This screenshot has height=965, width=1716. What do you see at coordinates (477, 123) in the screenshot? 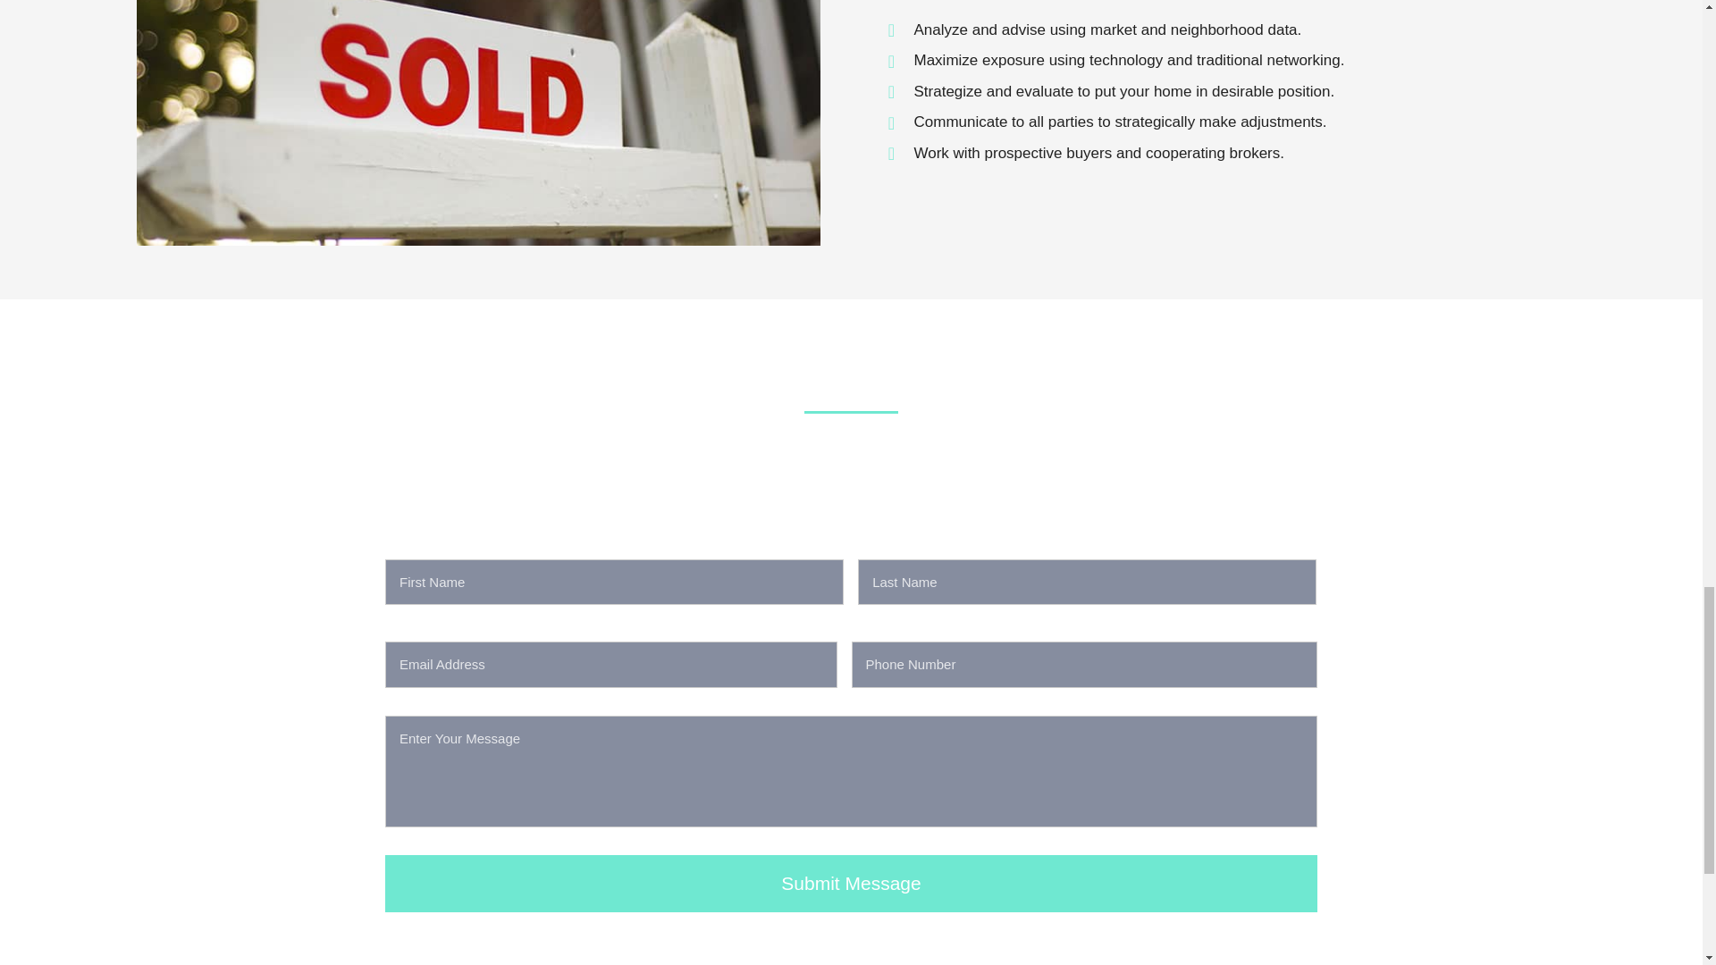
I see `page-image-7` at bounding box center [477, 123].